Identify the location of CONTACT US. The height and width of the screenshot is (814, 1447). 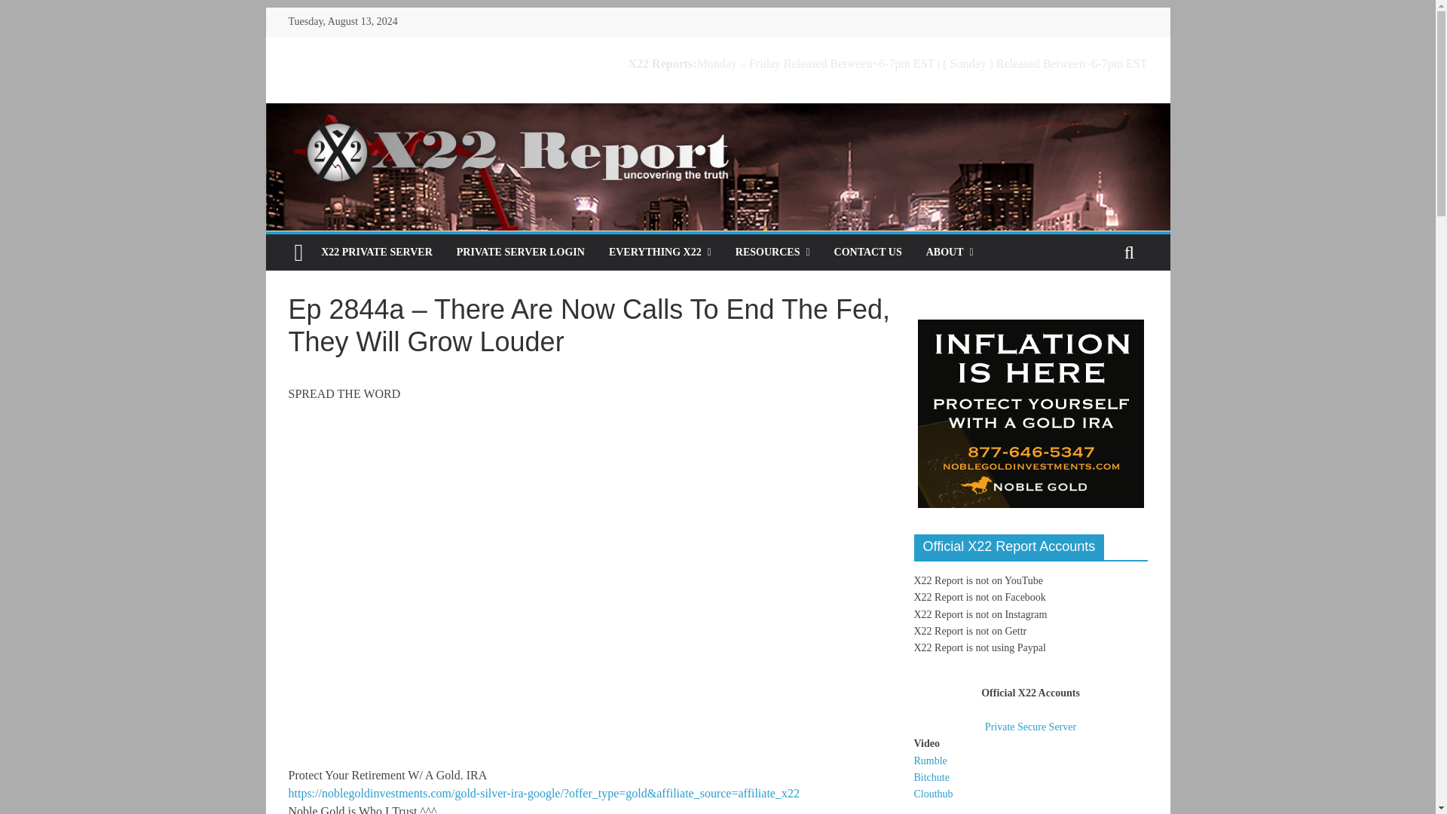
(868, 252).